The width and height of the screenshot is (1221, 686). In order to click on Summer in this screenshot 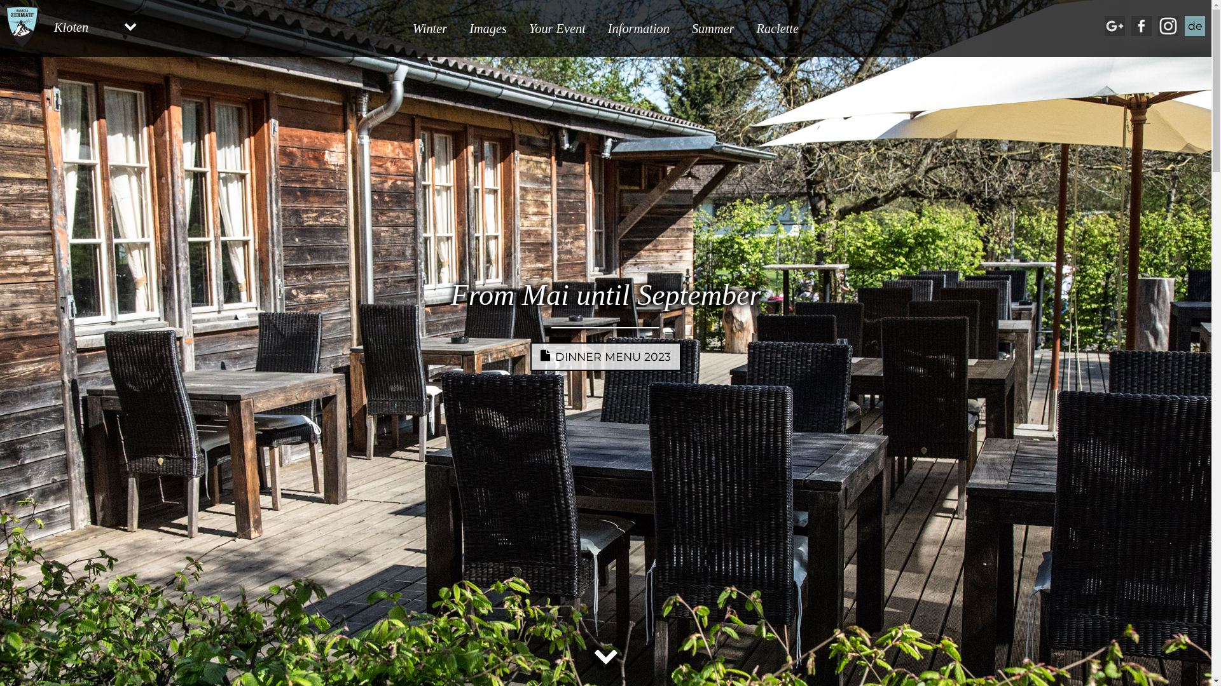, I will do `click(714, 29)`.